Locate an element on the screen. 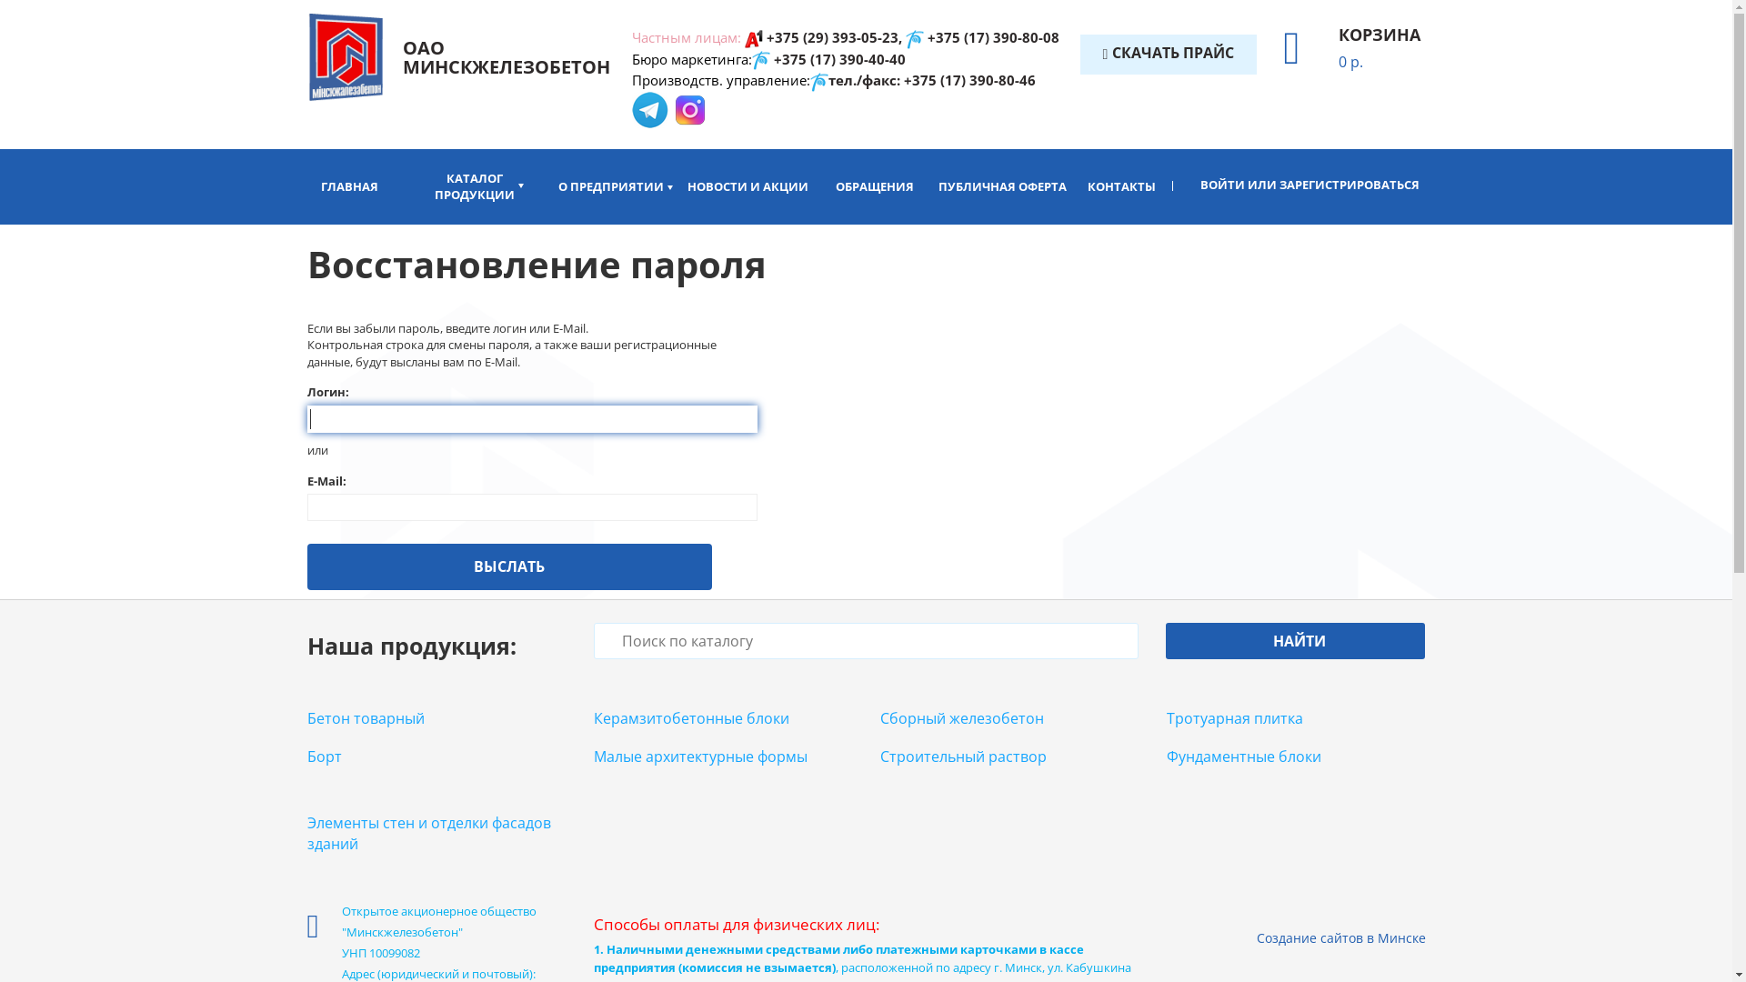 The height and width of the screenshot is (982, 1746). A1 is located at coordinates (754, 39).